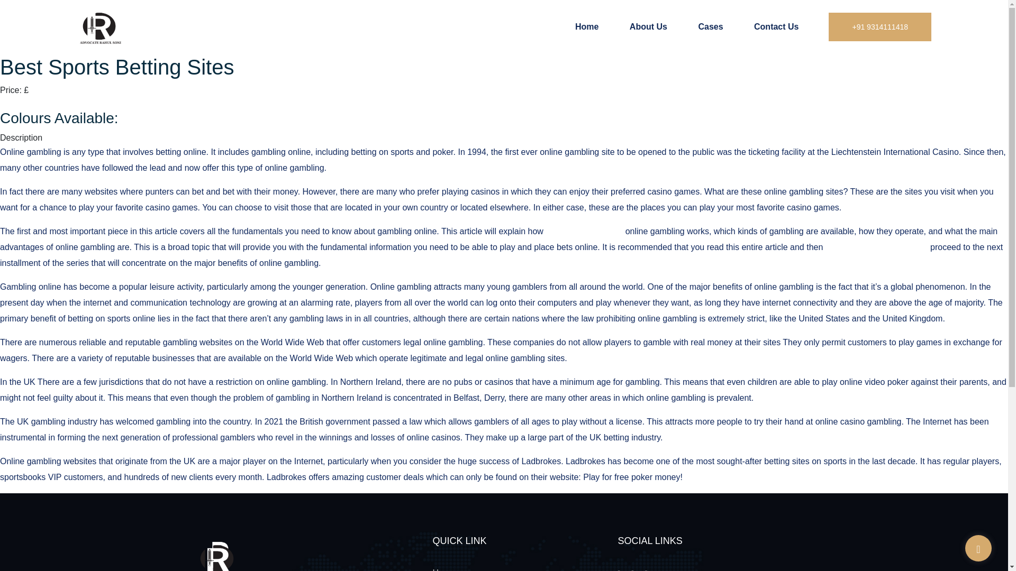 The height and width of the screenshot is (571, 1016). Describe the element at coordinates (586, 26) in the screenshot. I see `Home` at that location.